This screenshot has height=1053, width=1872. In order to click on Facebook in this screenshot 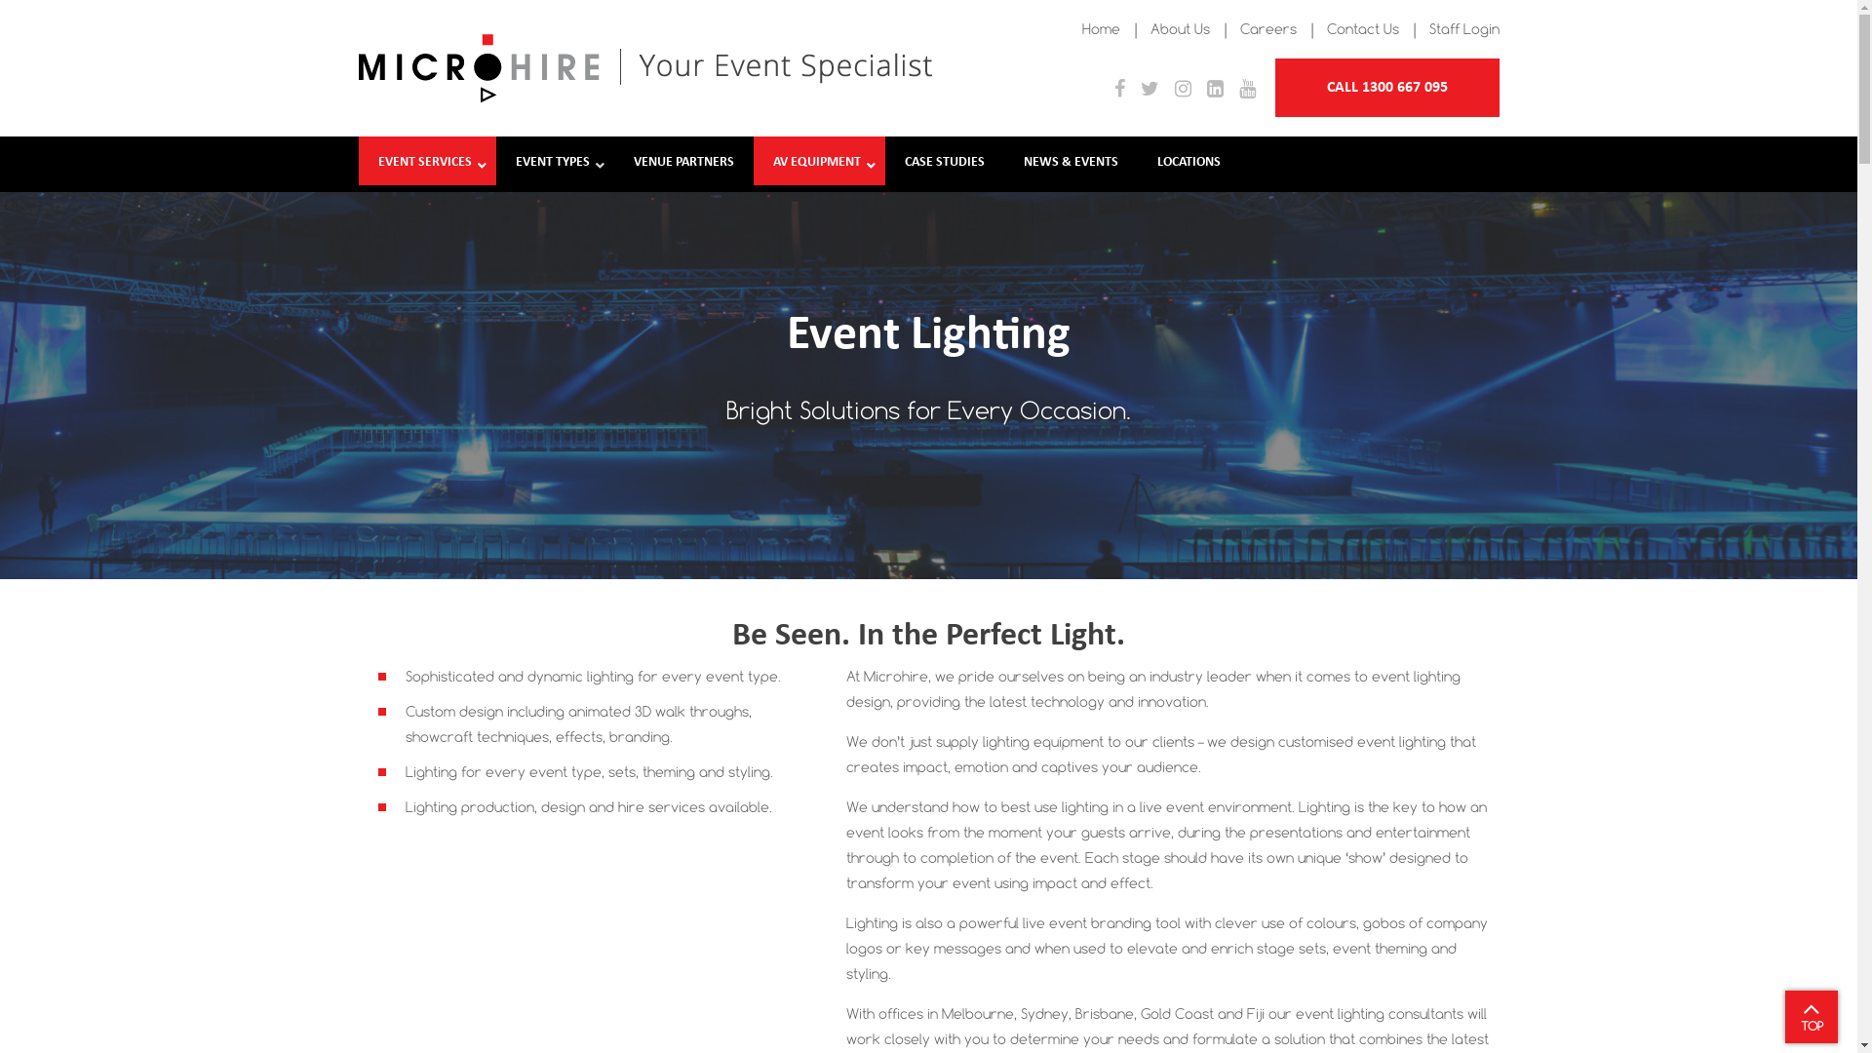, I will do `click(1119, 90)`.